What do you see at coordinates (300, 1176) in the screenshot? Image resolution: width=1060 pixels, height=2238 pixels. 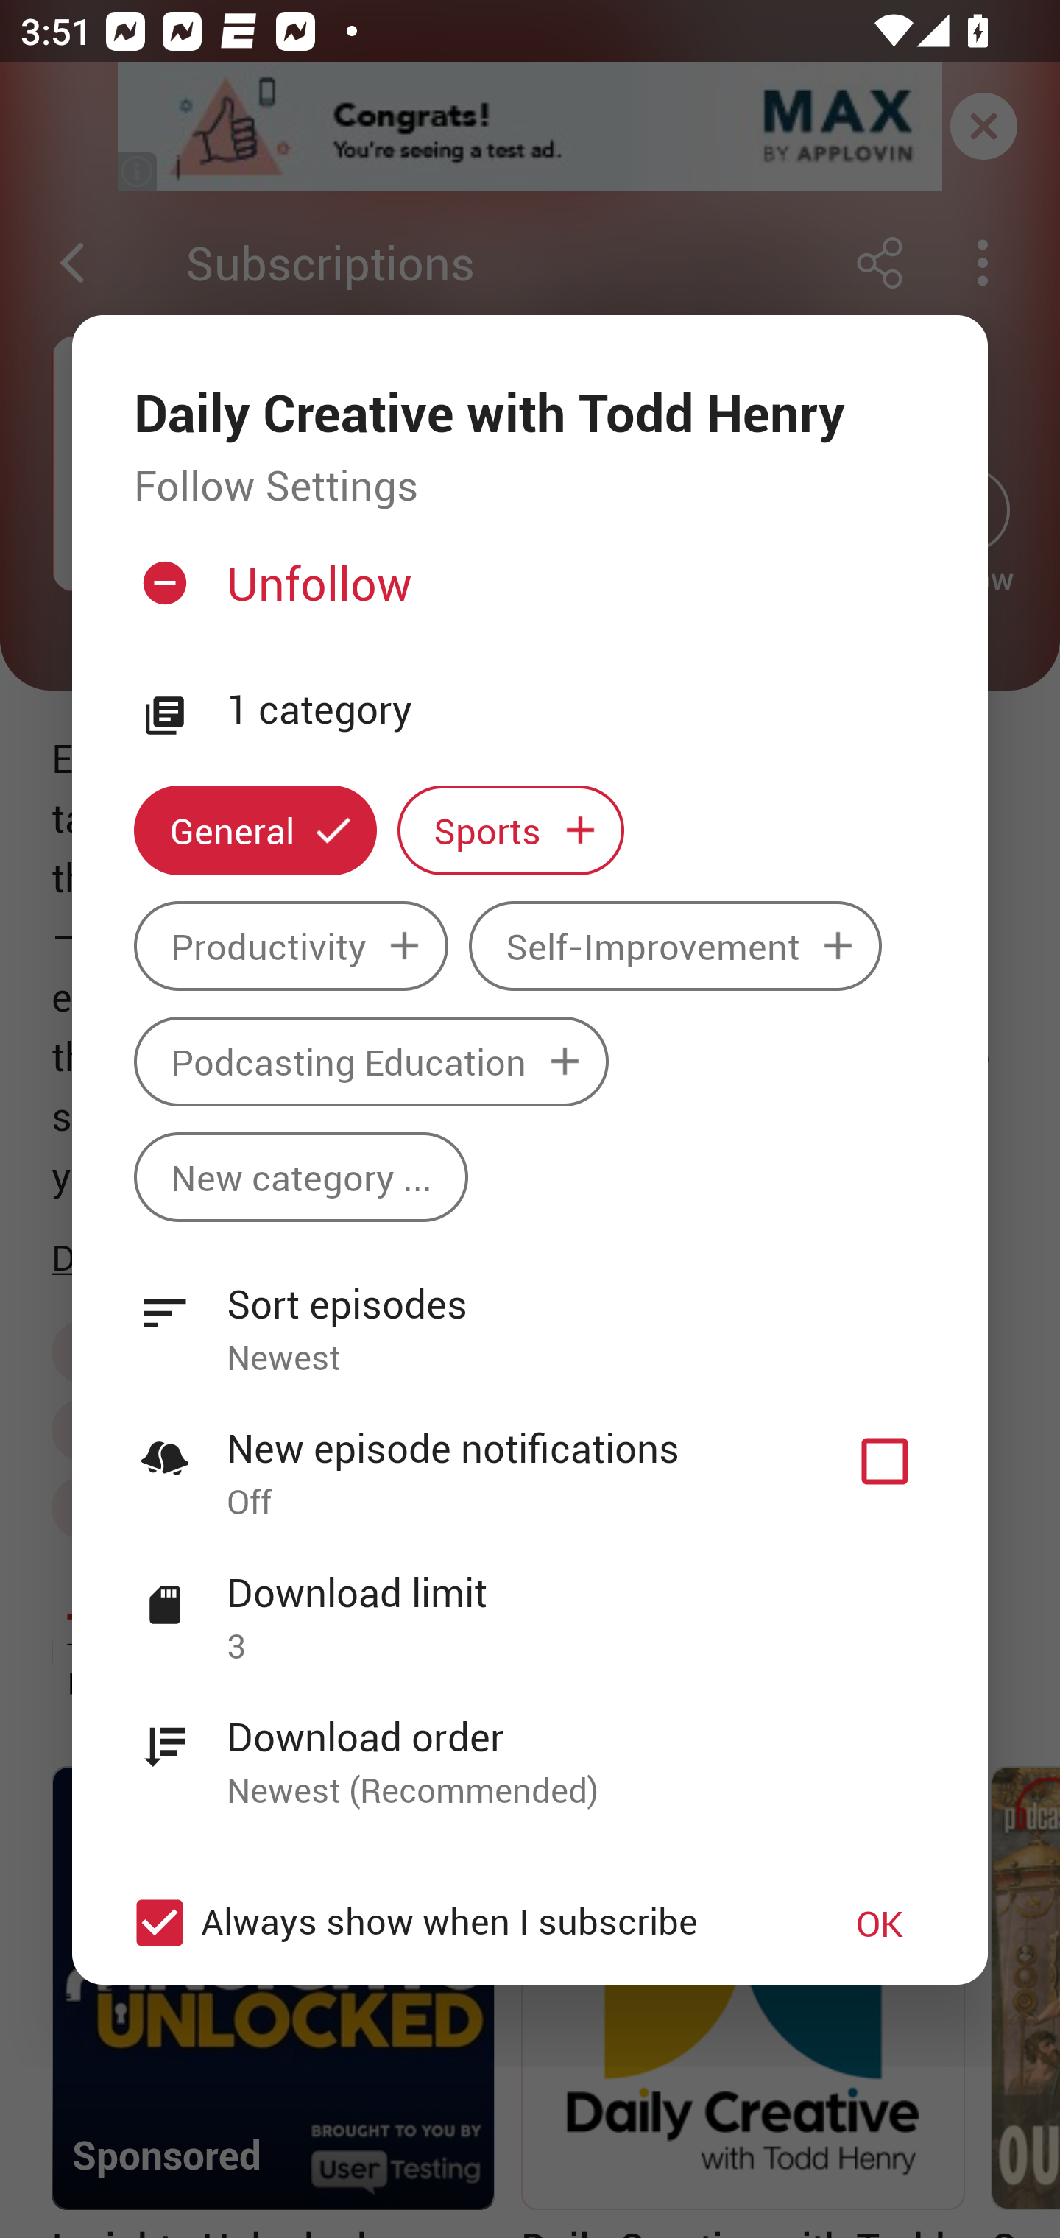 I see `New category ...` at bounding box center [300, 1176].